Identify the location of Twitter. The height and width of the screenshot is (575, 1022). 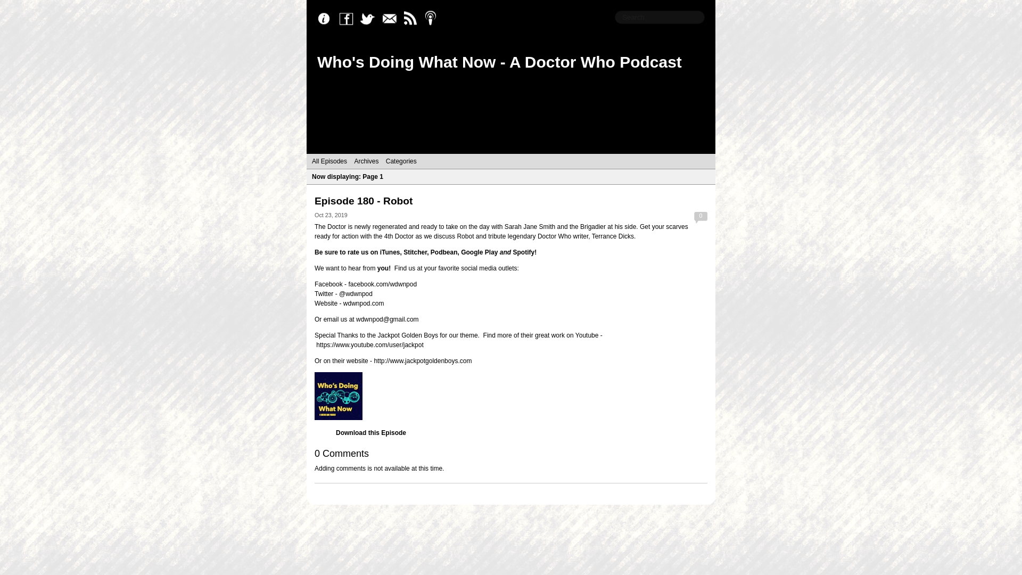
(370, 19).